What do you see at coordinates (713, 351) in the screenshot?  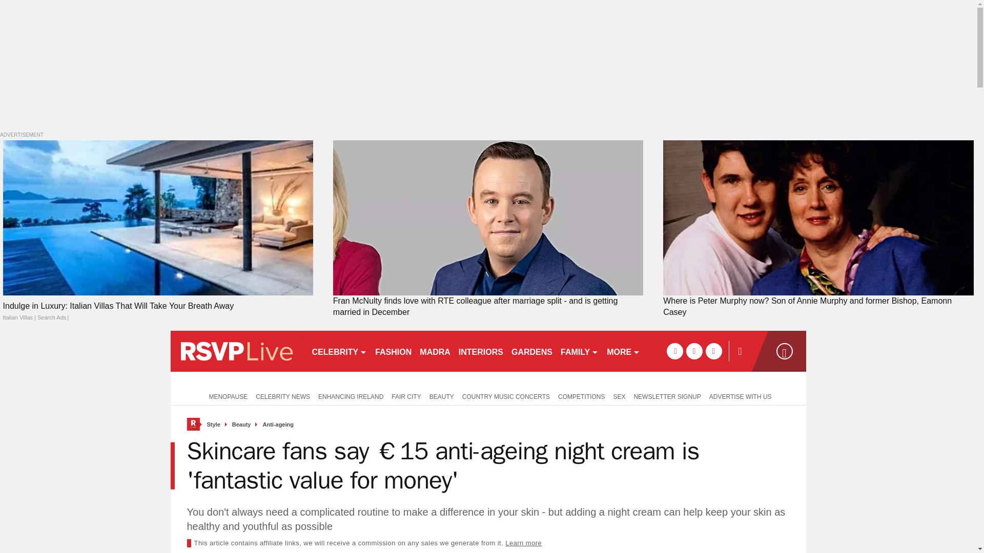 I see `instagram` at bounding box center [713, 351].